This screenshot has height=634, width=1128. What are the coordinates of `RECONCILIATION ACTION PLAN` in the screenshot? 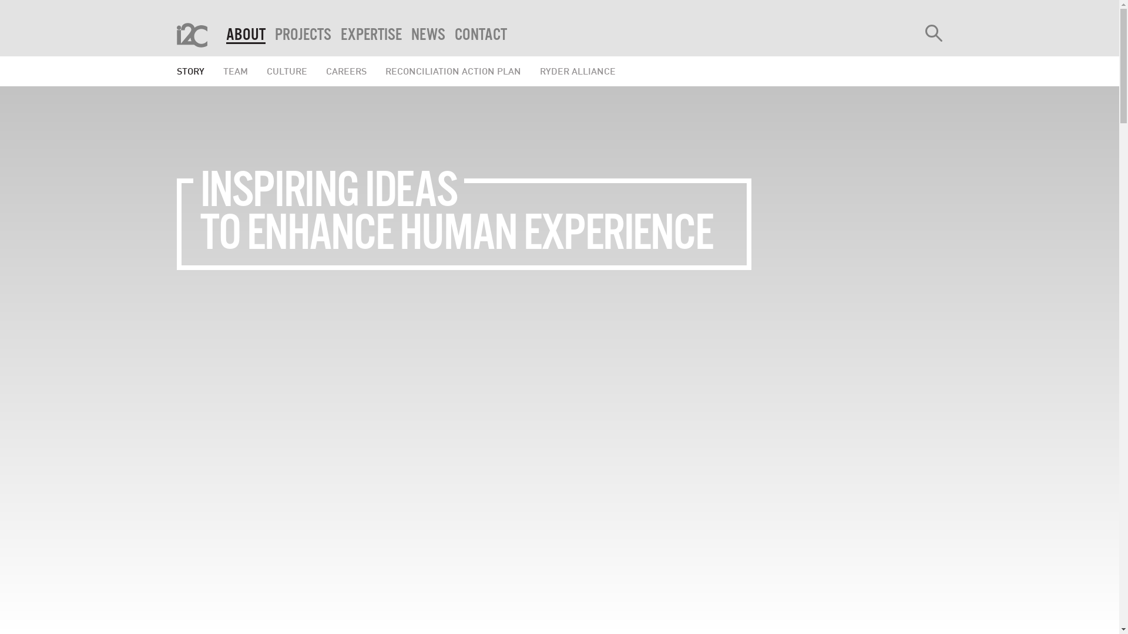 It's located at (454, 72).